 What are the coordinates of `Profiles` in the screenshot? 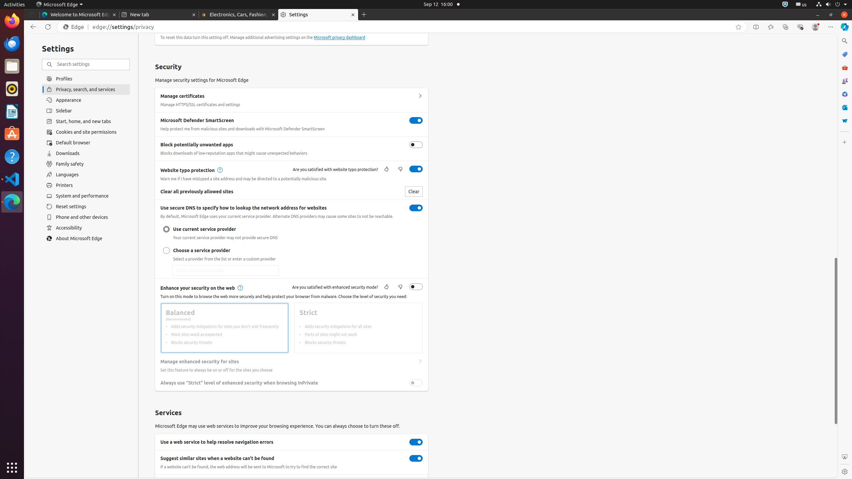 It's located at (86, 79).